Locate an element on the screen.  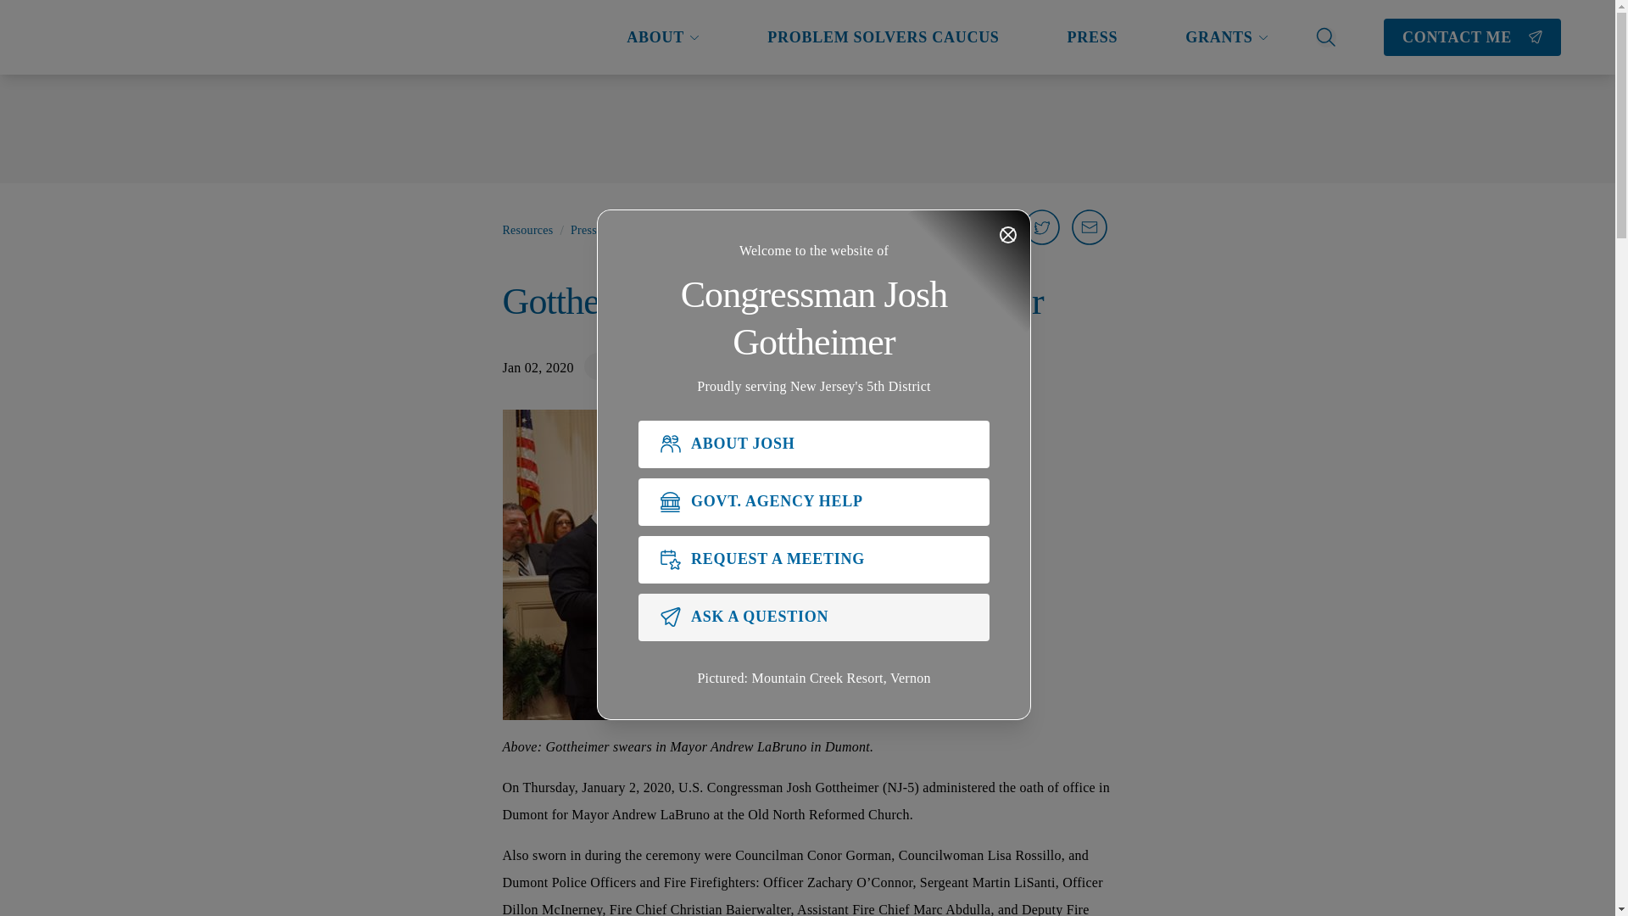
CONTACT ME is located at coordinates (1472, 36).